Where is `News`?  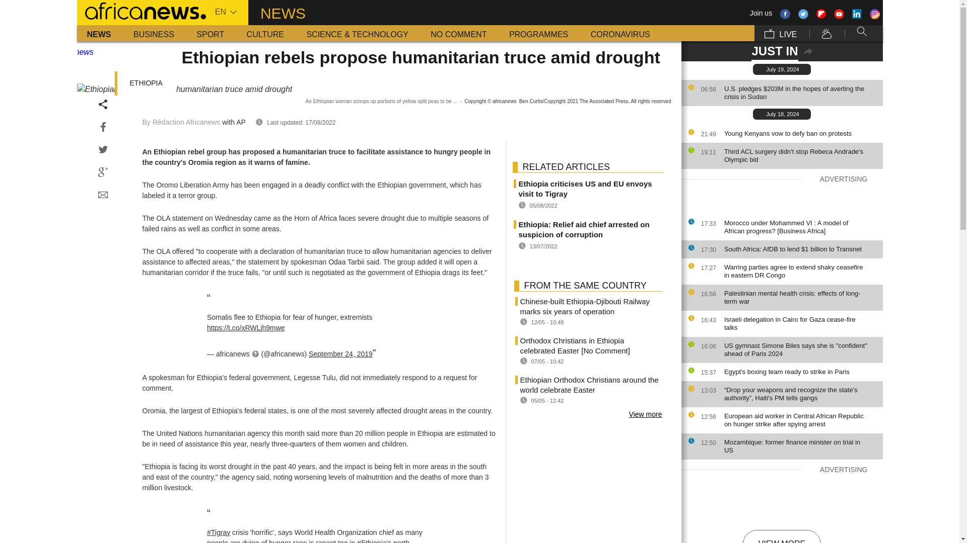 News is located at coordinates (99, 33).